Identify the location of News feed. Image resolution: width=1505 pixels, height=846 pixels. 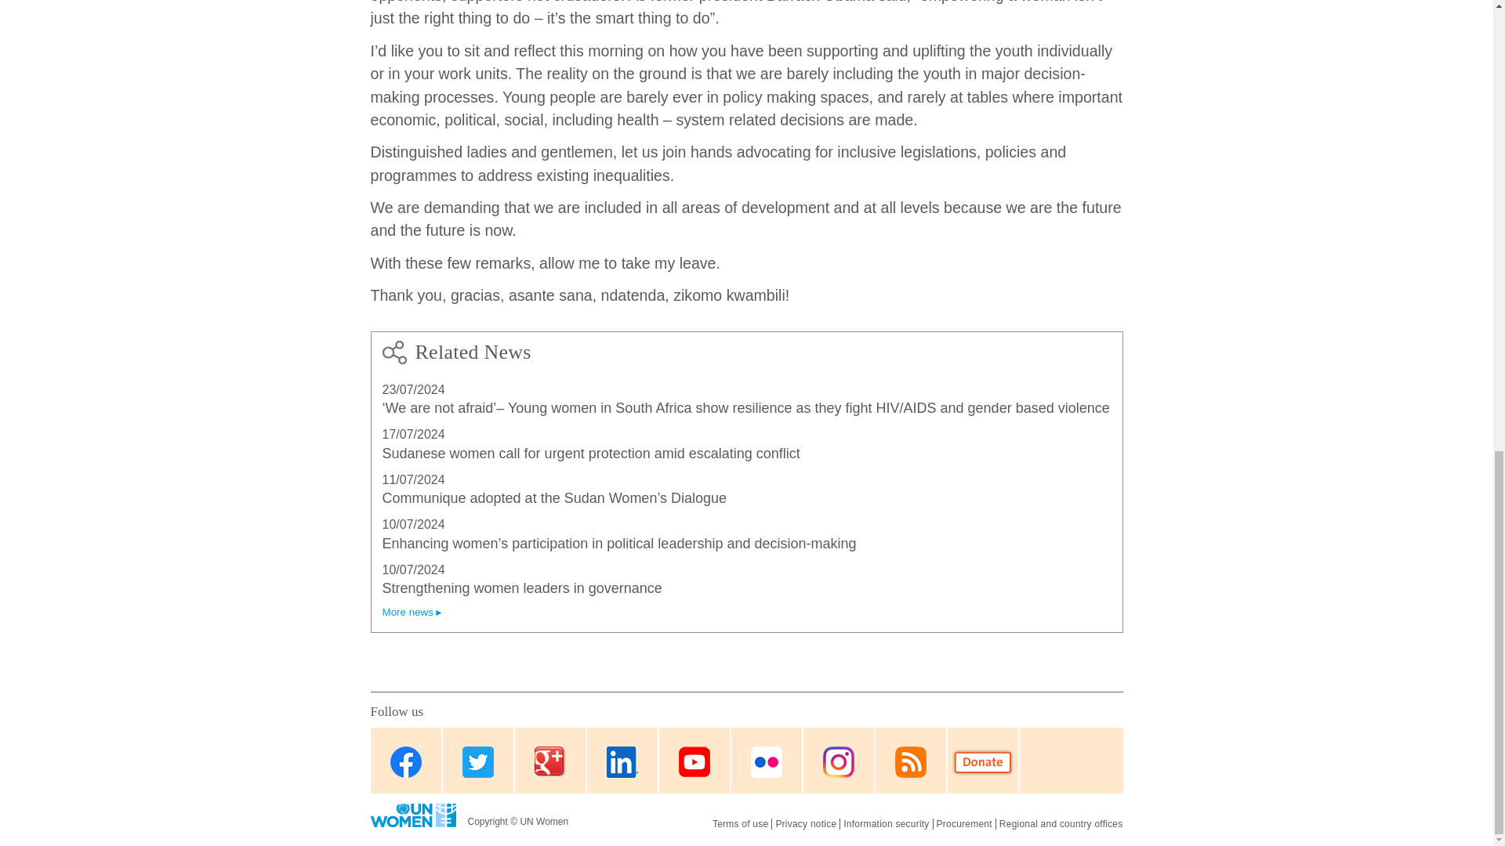
(909, 761).